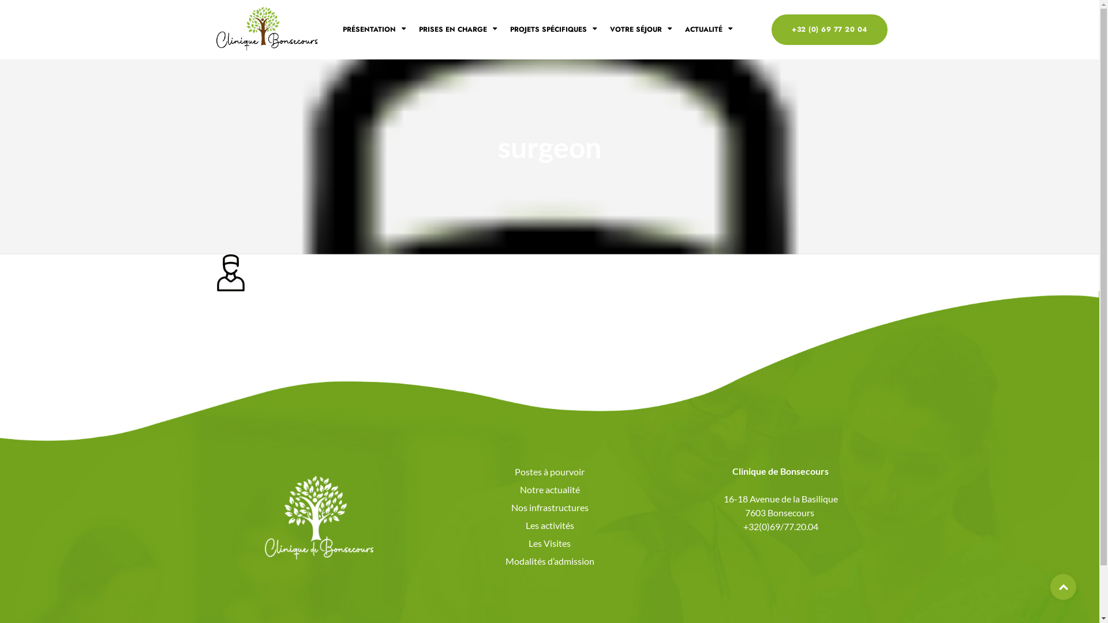 The width and height of the screenshot is (1108, 623). Describe the element at coordinates (550, 508) in the screenshot. I see `Nos infrastructures` at that location.